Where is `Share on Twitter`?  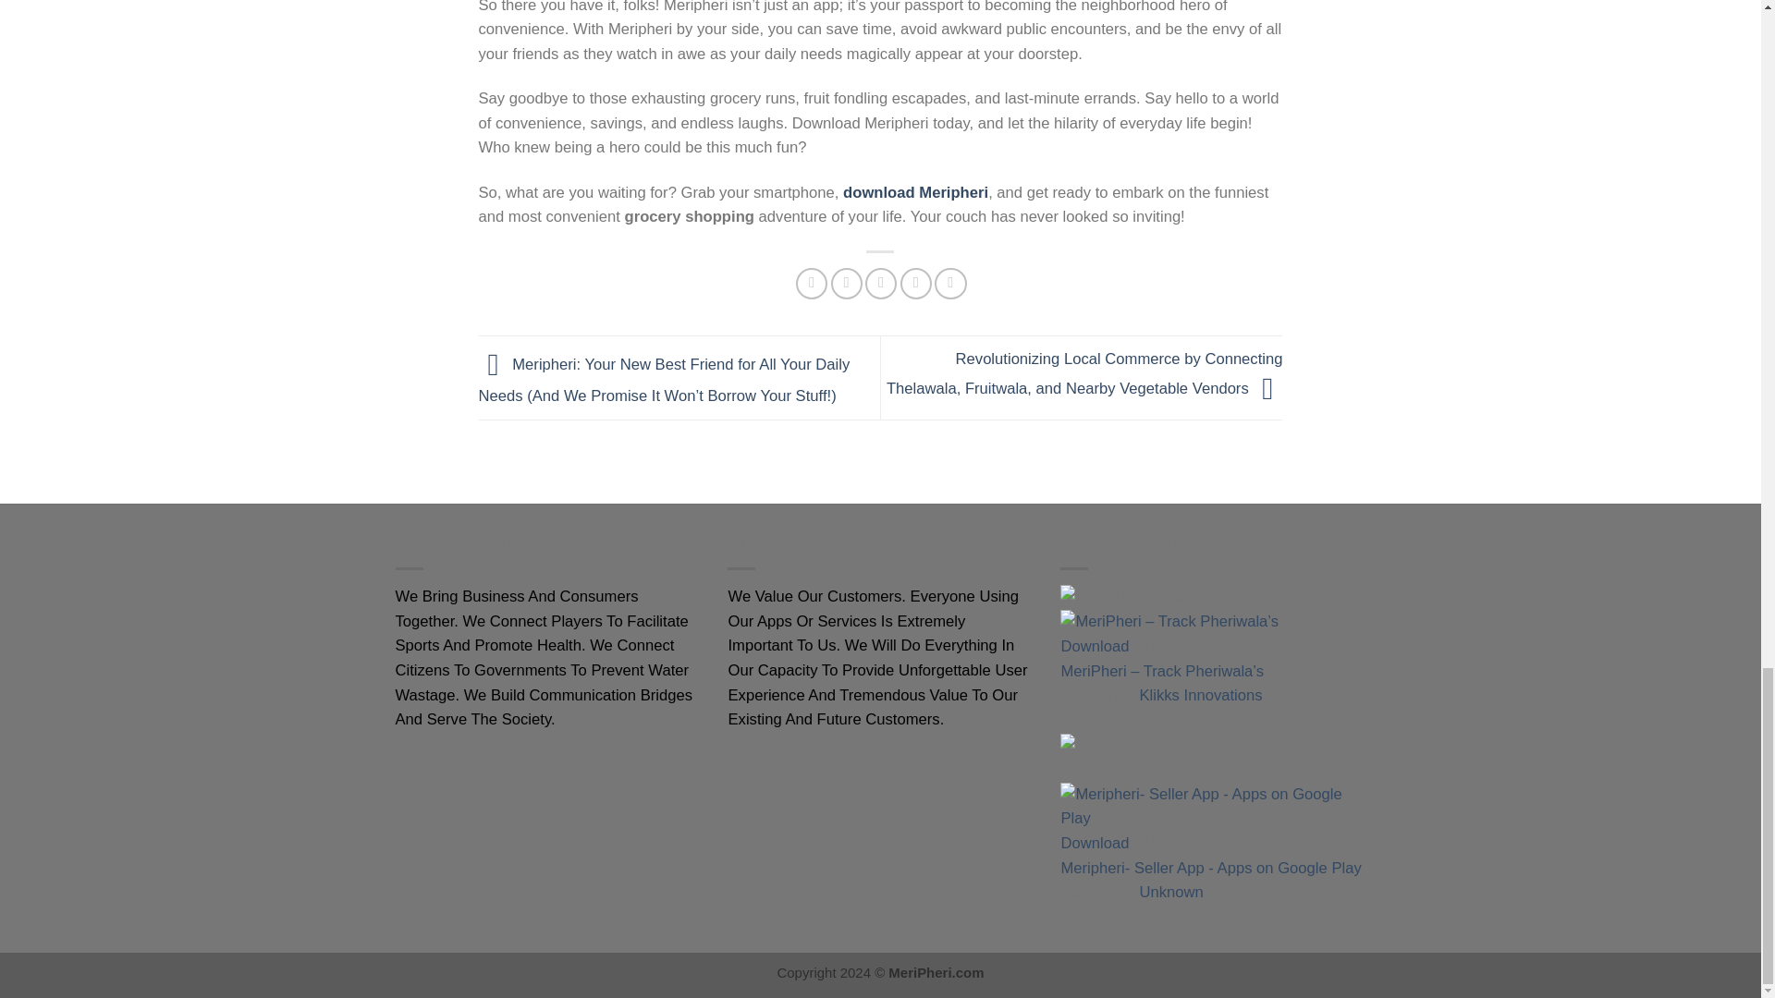
Share on Twitter is located at coordinates (847, 284).